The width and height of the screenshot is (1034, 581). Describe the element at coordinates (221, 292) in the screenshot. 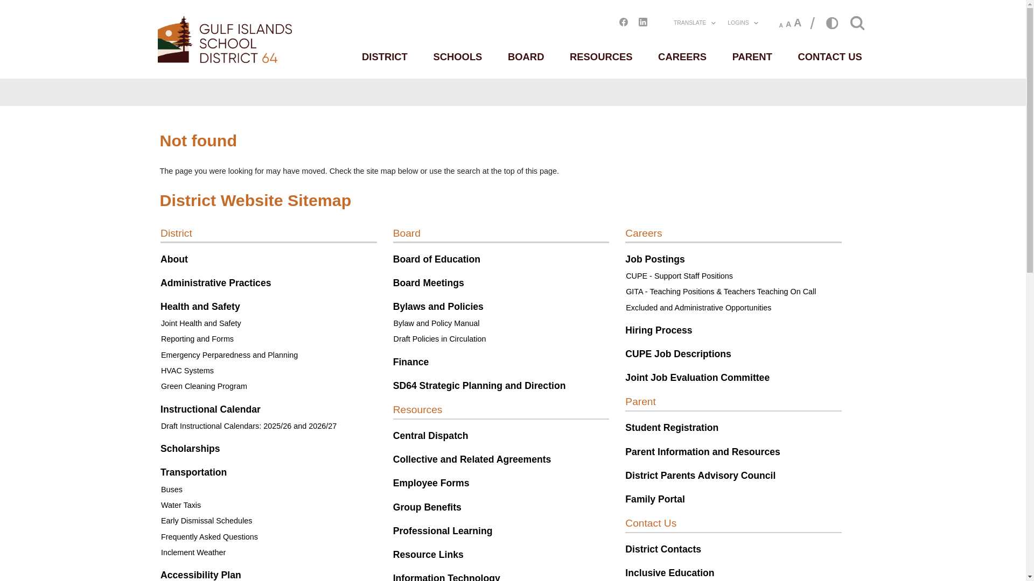

I see `District` at that location.